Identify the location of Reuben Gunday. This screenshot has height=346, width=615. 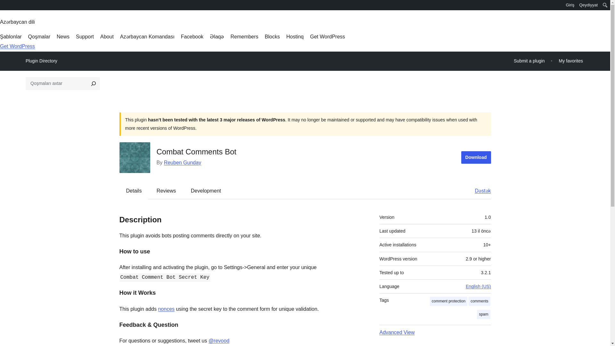
(183, 162).